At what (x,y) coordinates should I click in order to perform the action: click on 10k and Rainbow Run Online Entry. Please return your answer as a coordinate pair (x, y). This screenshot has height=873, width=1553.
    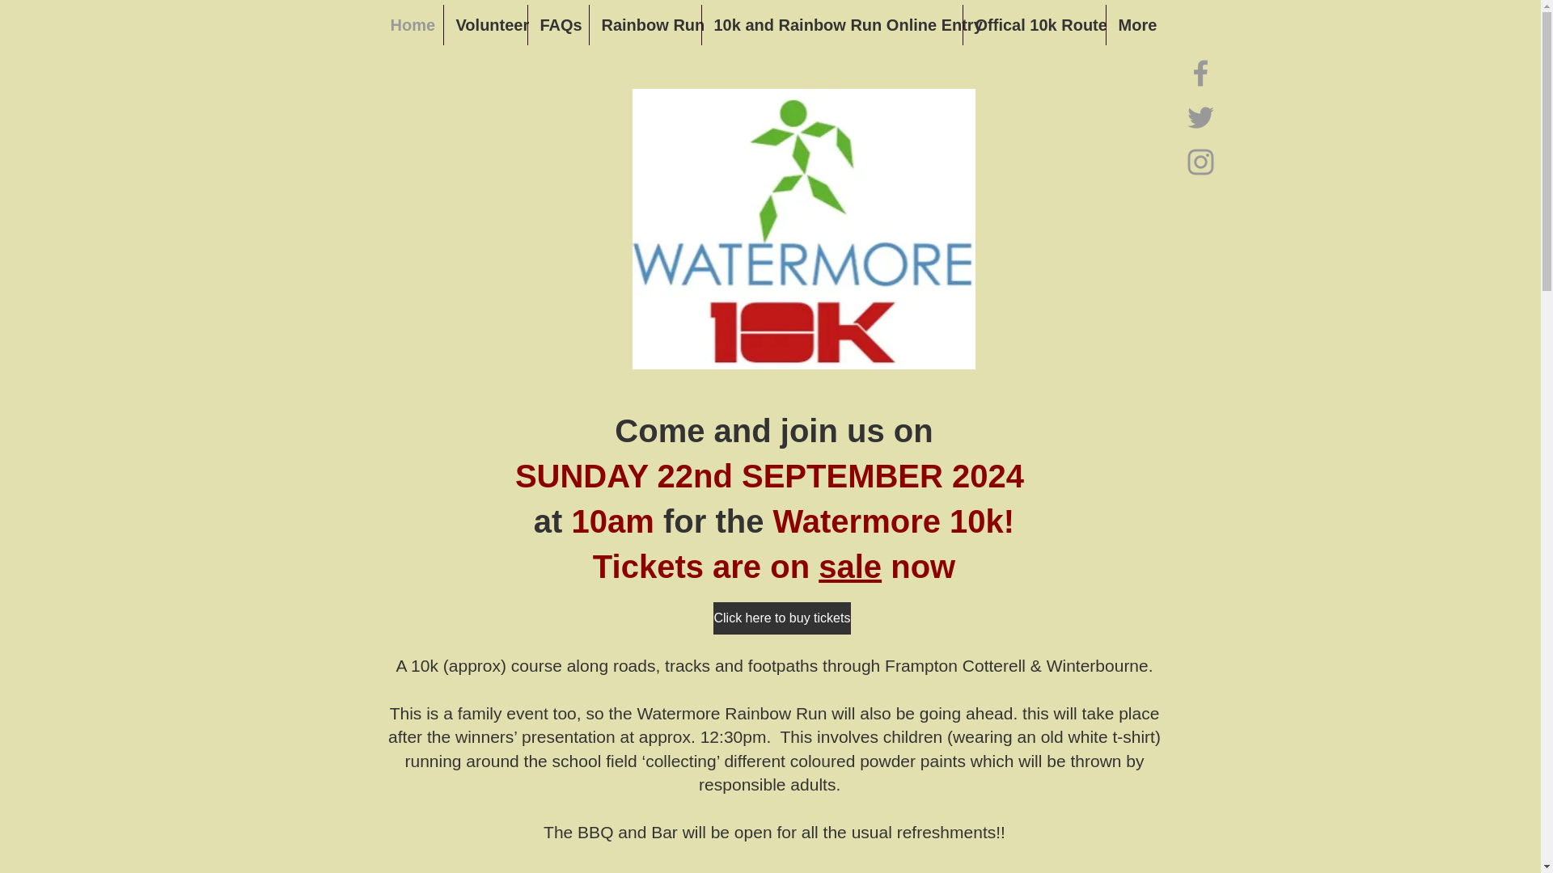
    Looking at the image, I should click on (832, 25).